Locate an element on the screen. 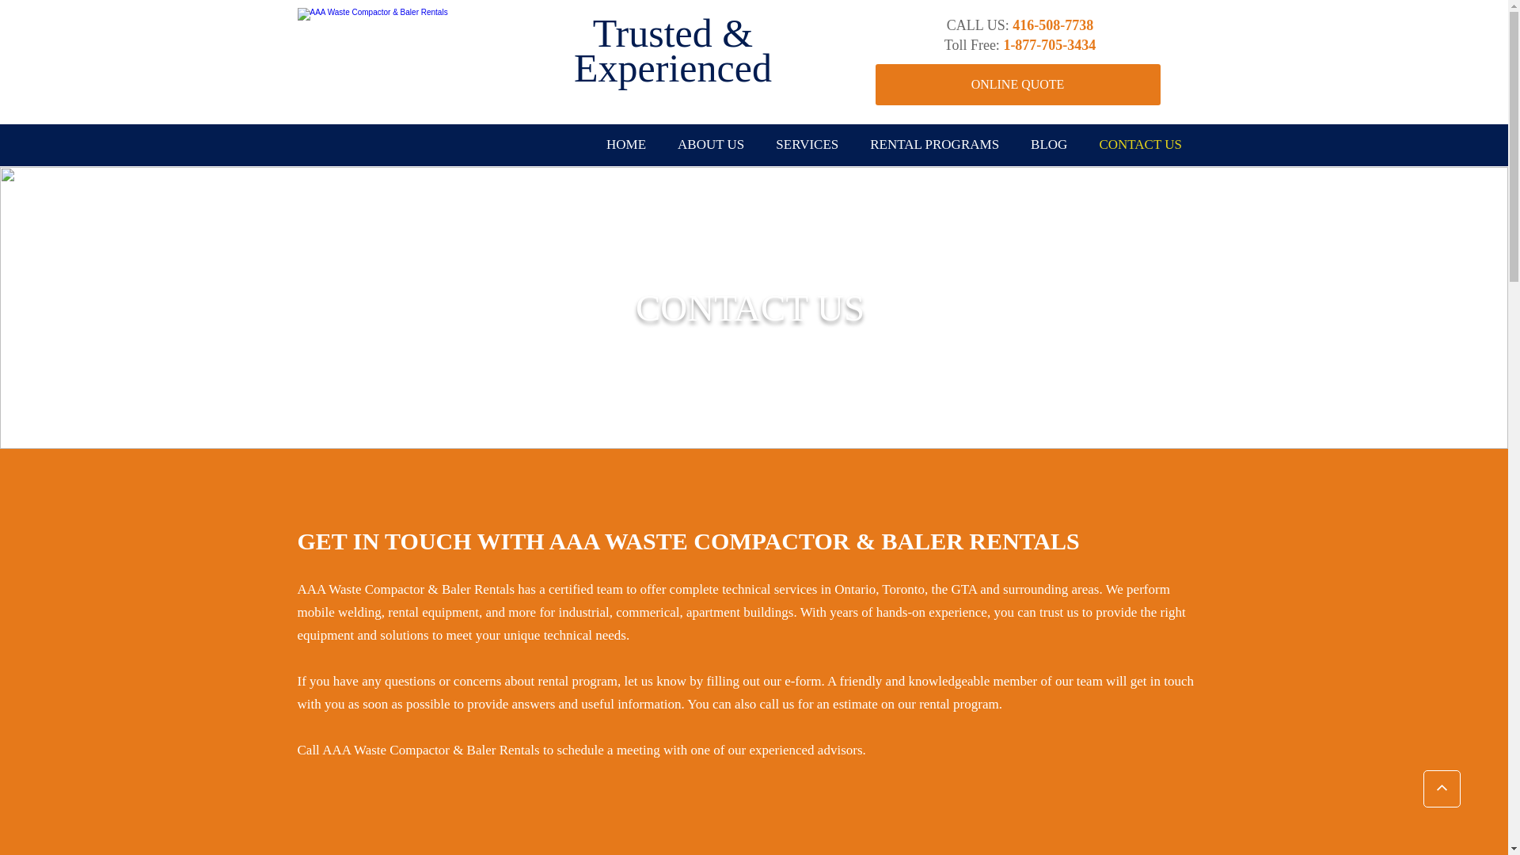 This screenshot has width=1520, height=855. ABOUT US is located at coordinates (711, 146).